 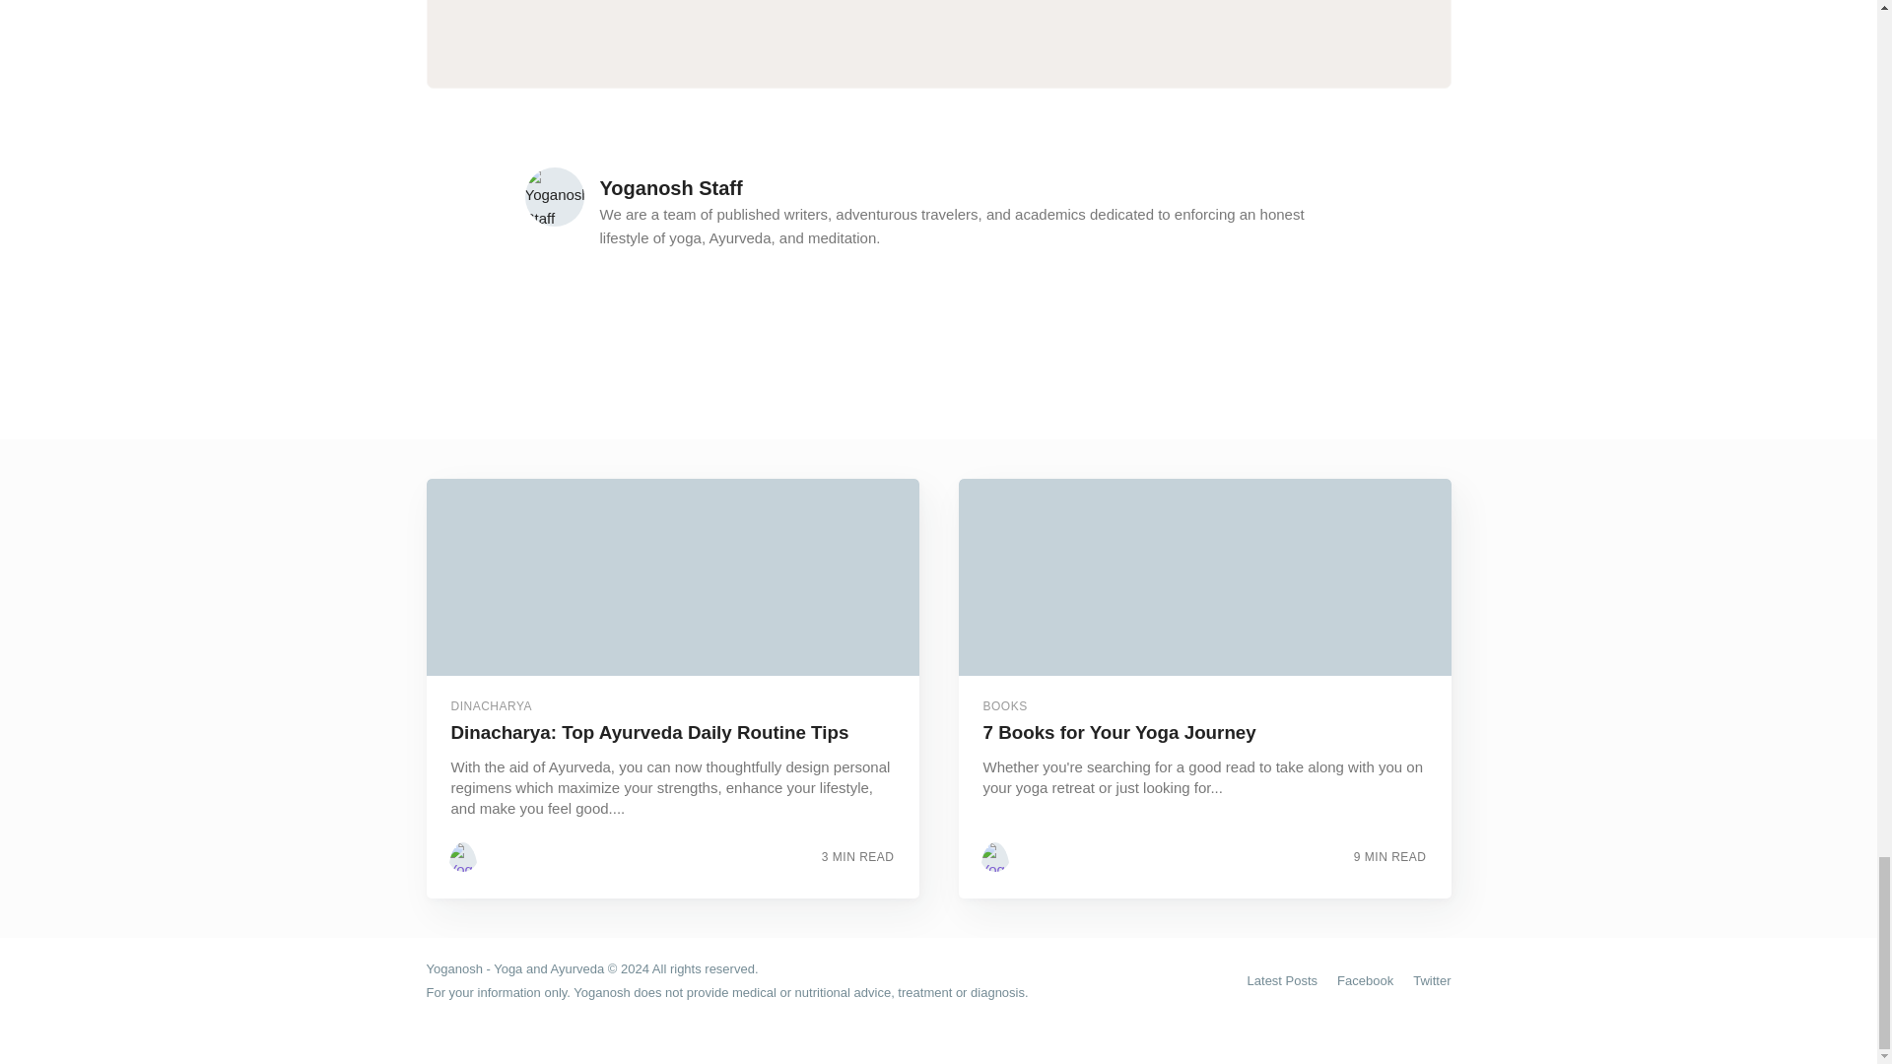 What do you see at coordinates (1365, 980) in the screenshot?
I see `Facebook` at bounding box center [1365, 980].